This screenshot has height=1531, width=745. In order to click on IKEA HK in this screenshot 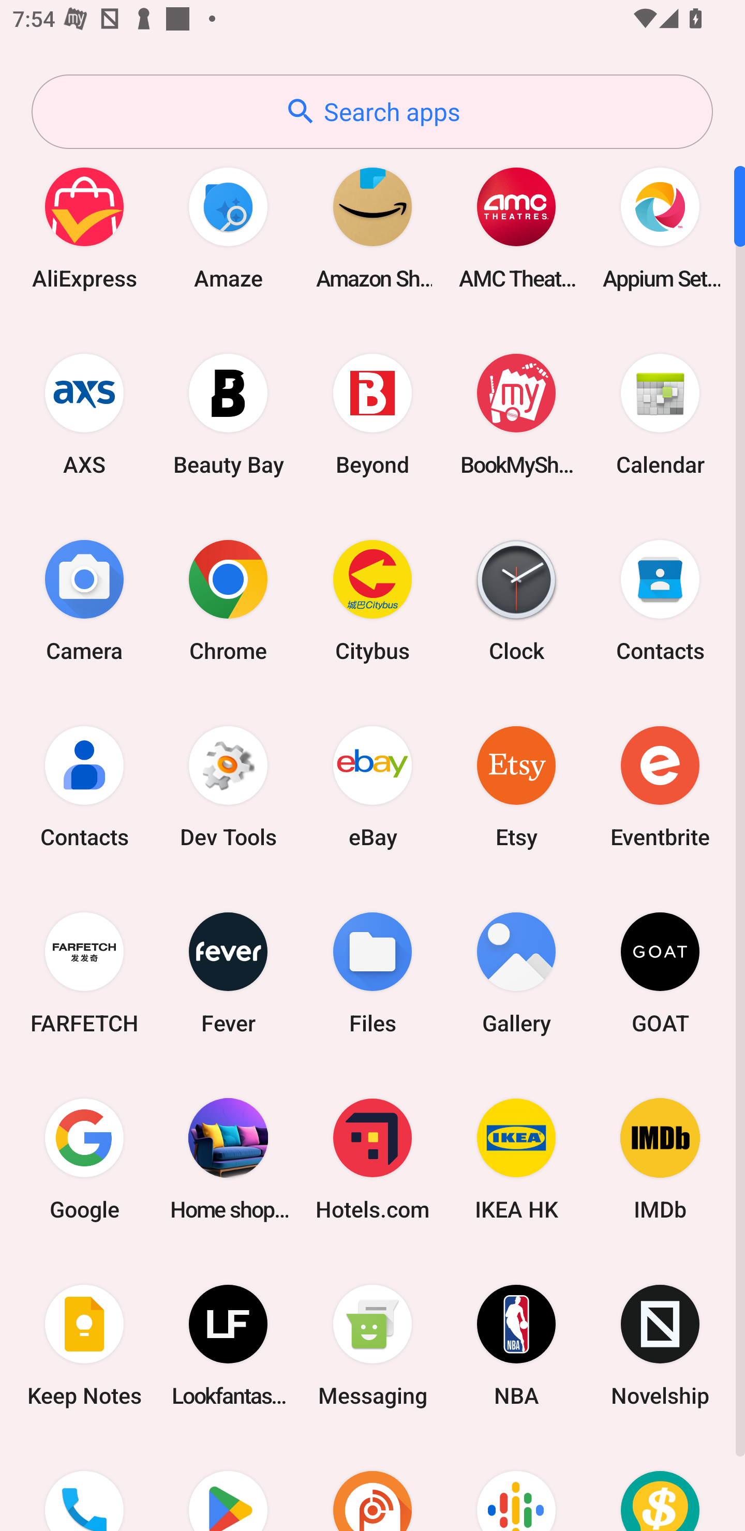, I will do `click(516, 1159)`.